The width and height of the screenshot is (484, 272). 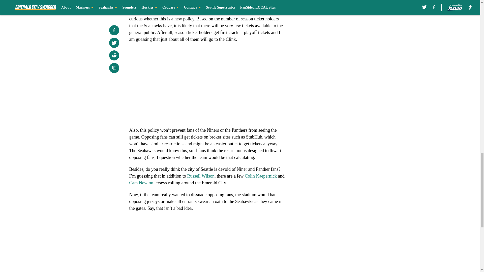 What do you see at coordinates (201, 176) in the screenshot?
I see `Russell Wilson` at bounding box center [201, 176].